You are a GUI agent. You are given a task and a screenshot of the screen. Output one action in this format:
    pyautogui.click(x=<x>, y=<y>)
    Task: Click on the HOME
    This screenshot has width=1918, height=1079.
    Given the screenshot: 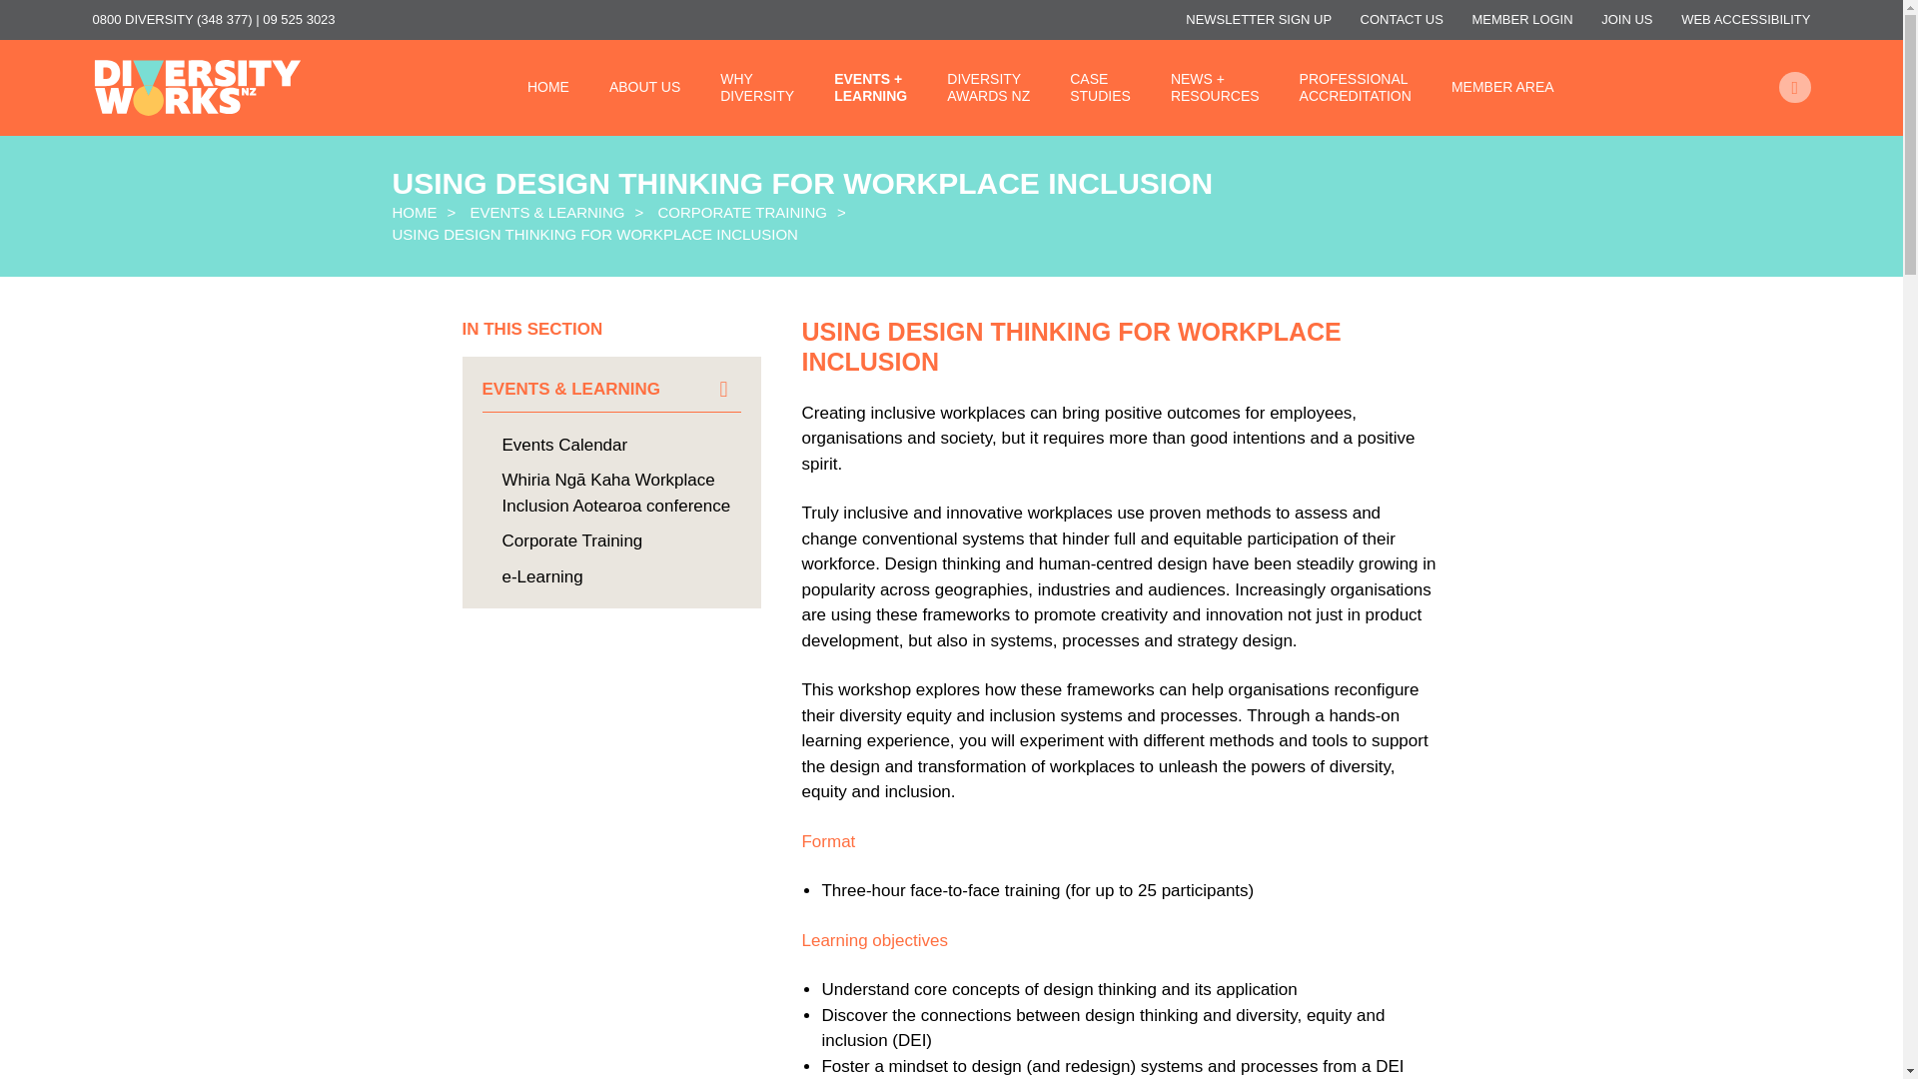 What is the action you would take?
    pyautogui.click(x=989, y=88)
    